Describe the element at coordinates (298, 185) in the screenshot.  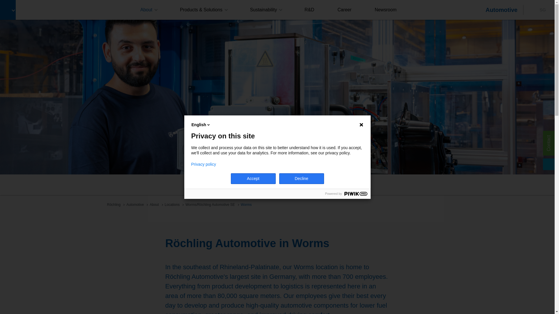
I see `Contact` at that location.